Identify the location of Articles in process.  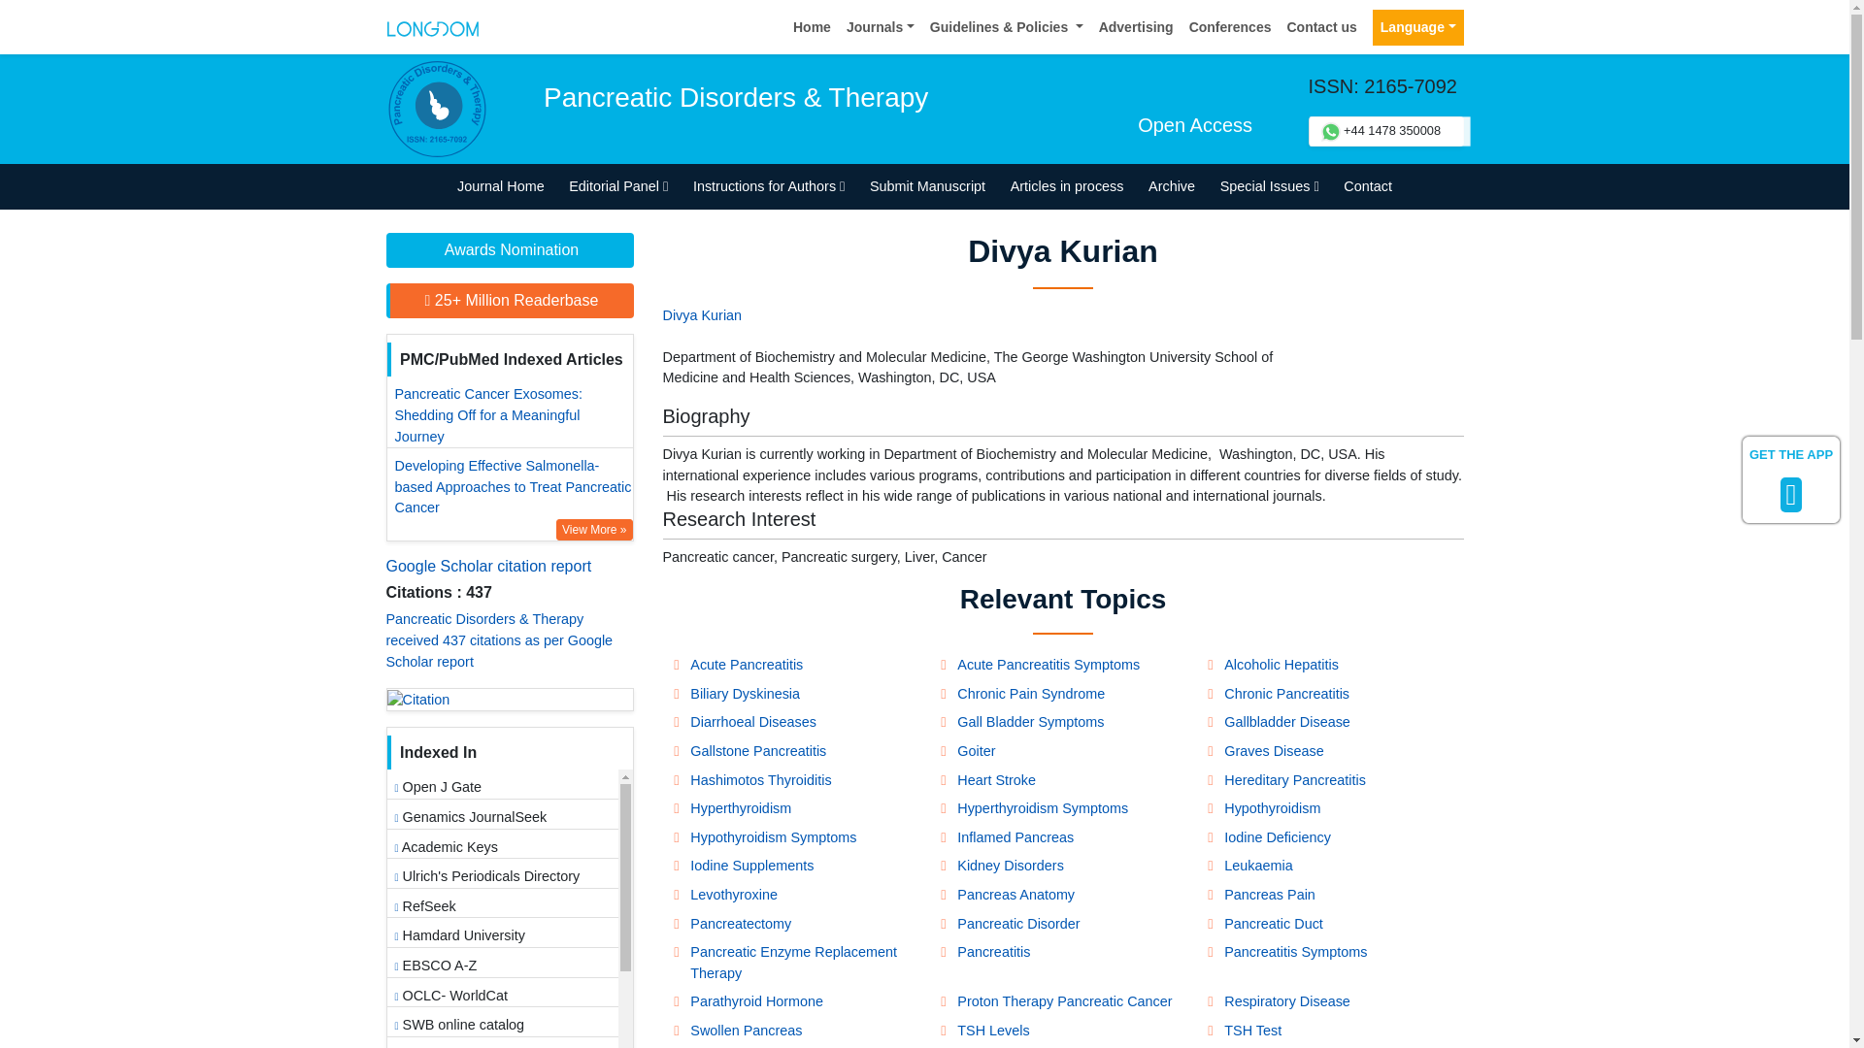
(1066, 186).